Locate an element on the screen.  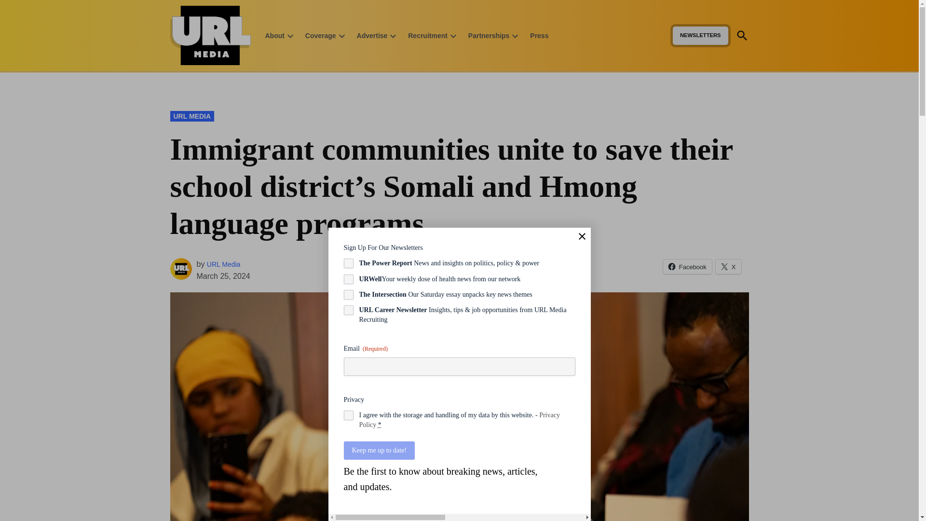
Keep me up to date! is located at coordinates (379, 450).